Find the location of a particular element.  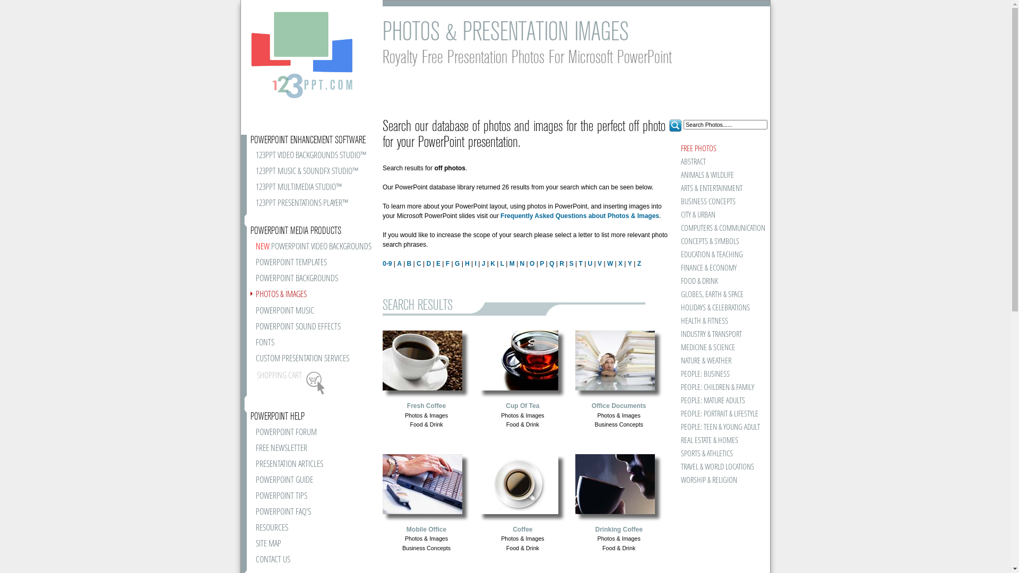

BUSINESS CONCEPTS is located at coordinates (720, 203).